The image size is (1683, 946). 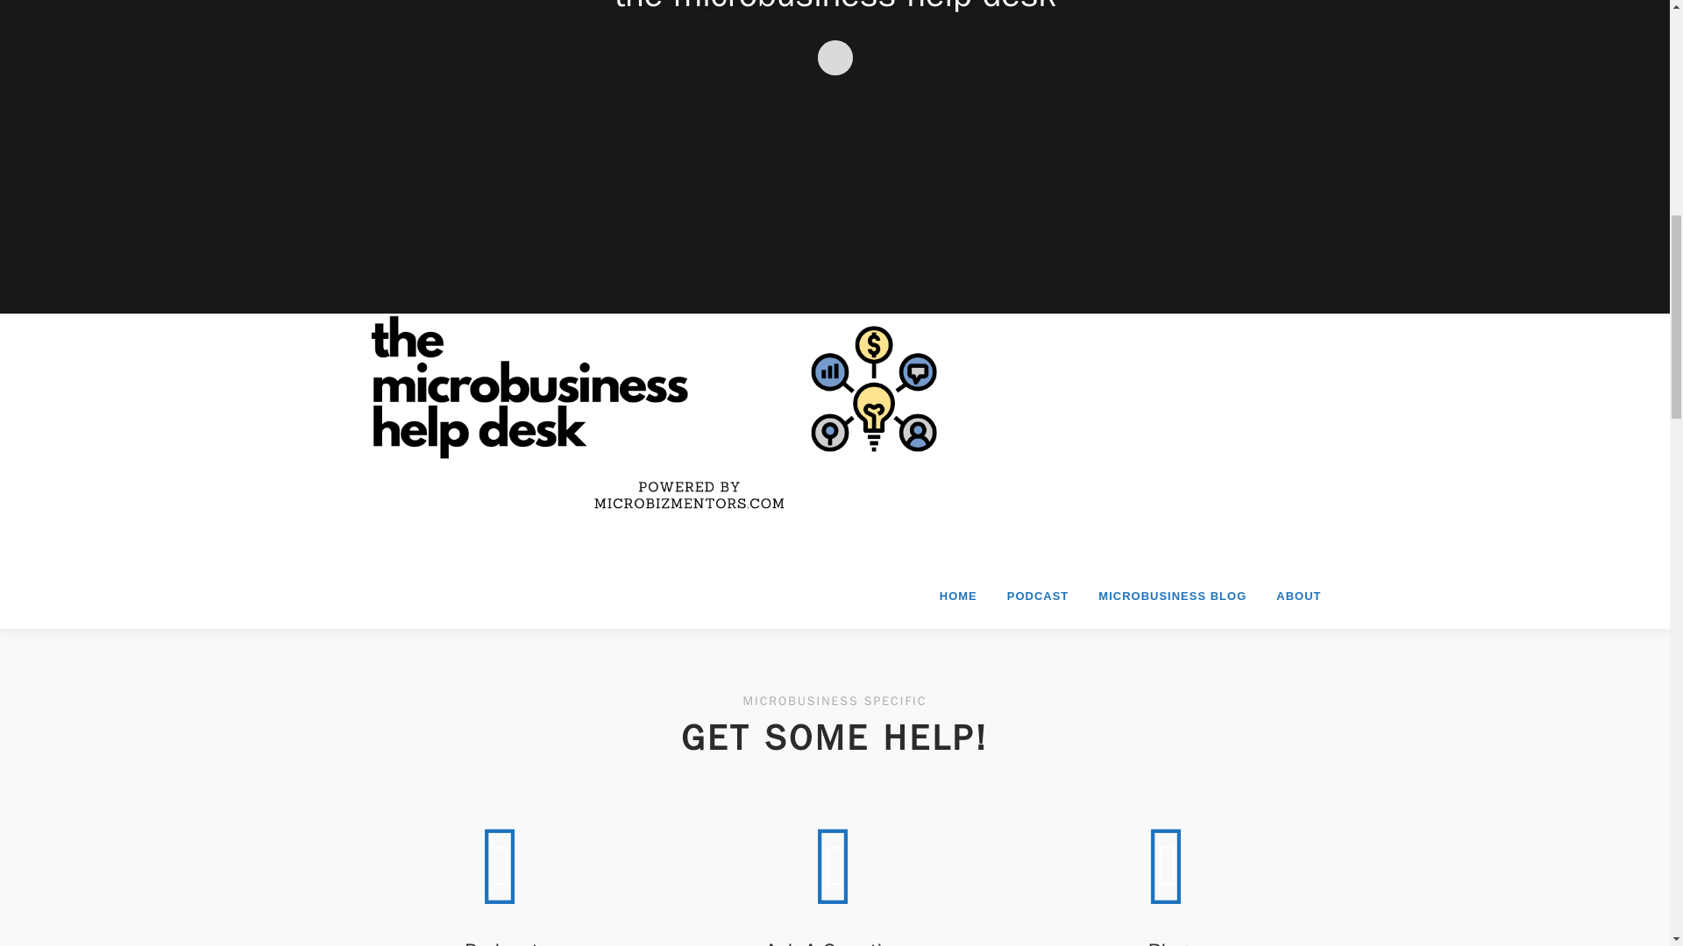 What do you see at coordinates (834, 942) in the screenshot?
I see `Ask A Question` at bounding box center [834, 942].